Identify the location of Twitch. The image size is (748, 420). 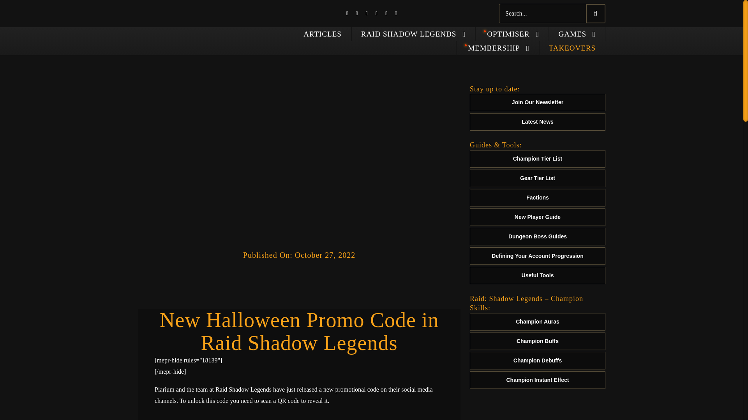
(367, 14).